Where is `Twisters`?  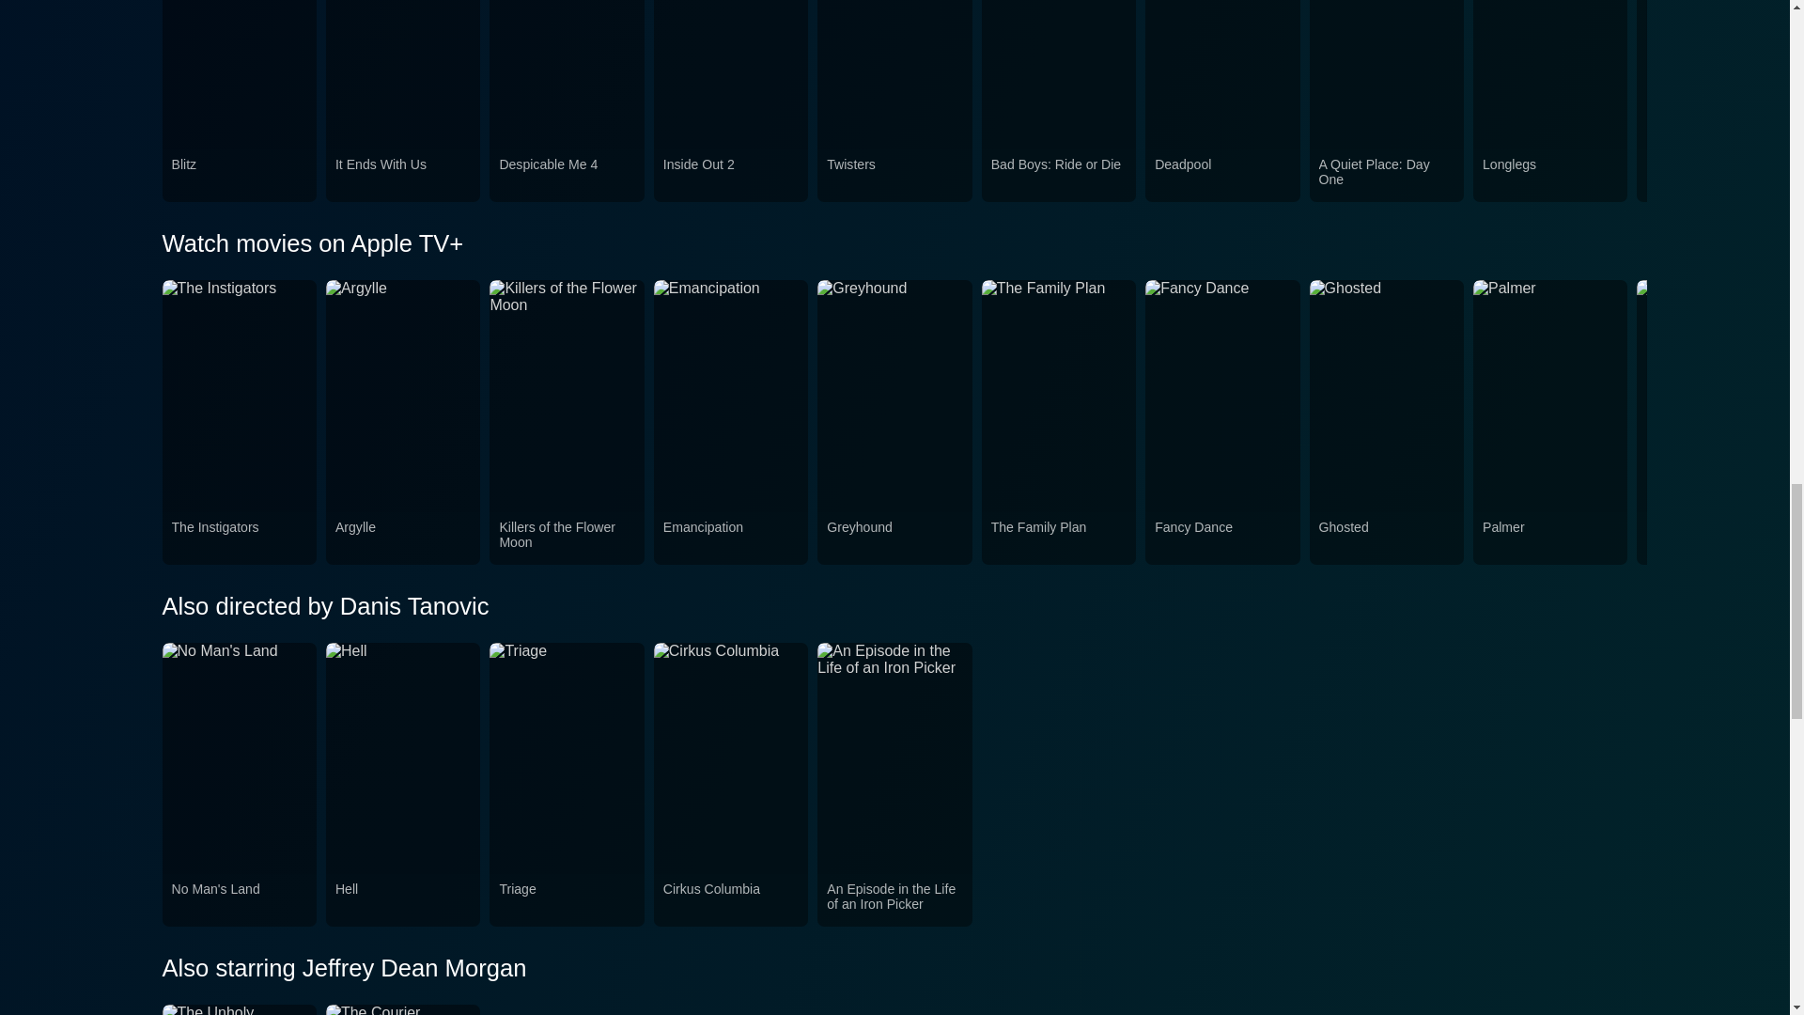
Twisters is located at coordinates (894, 176).